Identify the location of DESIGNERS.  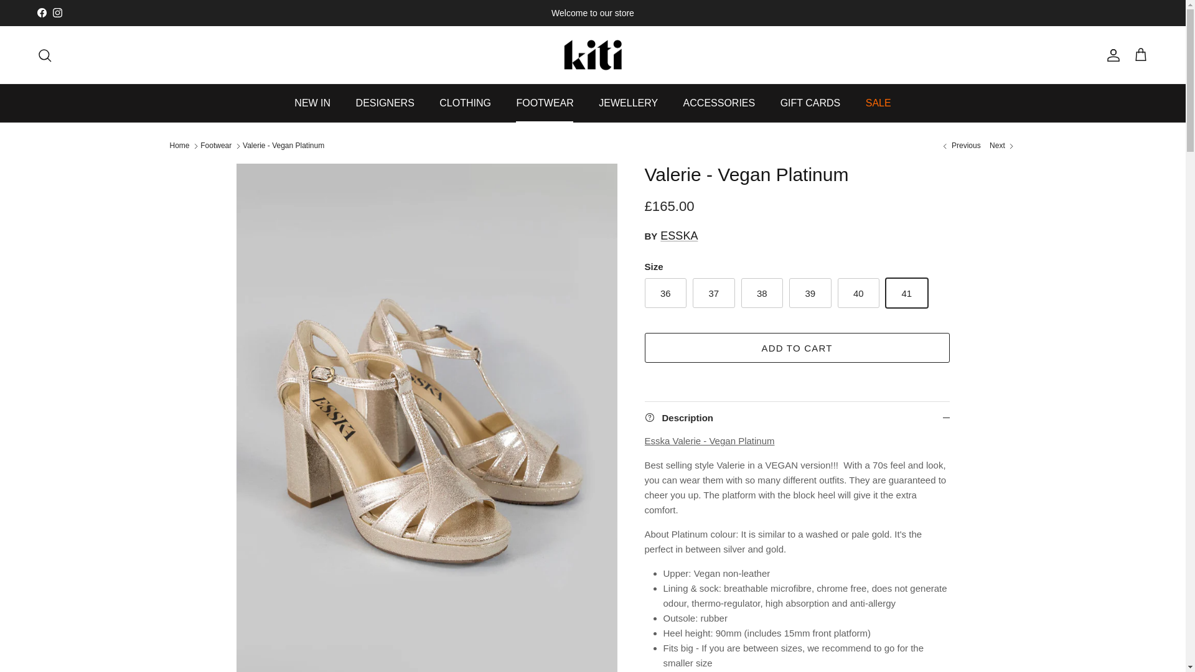
(385, 103).